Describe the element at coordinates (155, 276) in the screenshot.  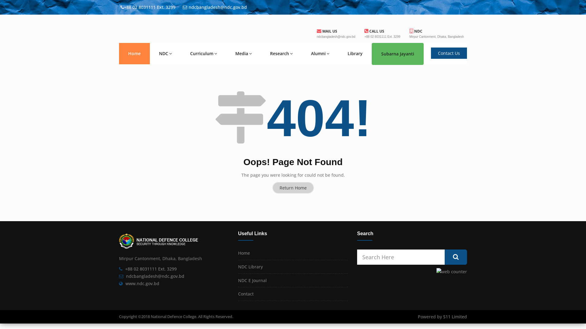
I see `ndcbangladesh@ndc.gov.bd` at that location.